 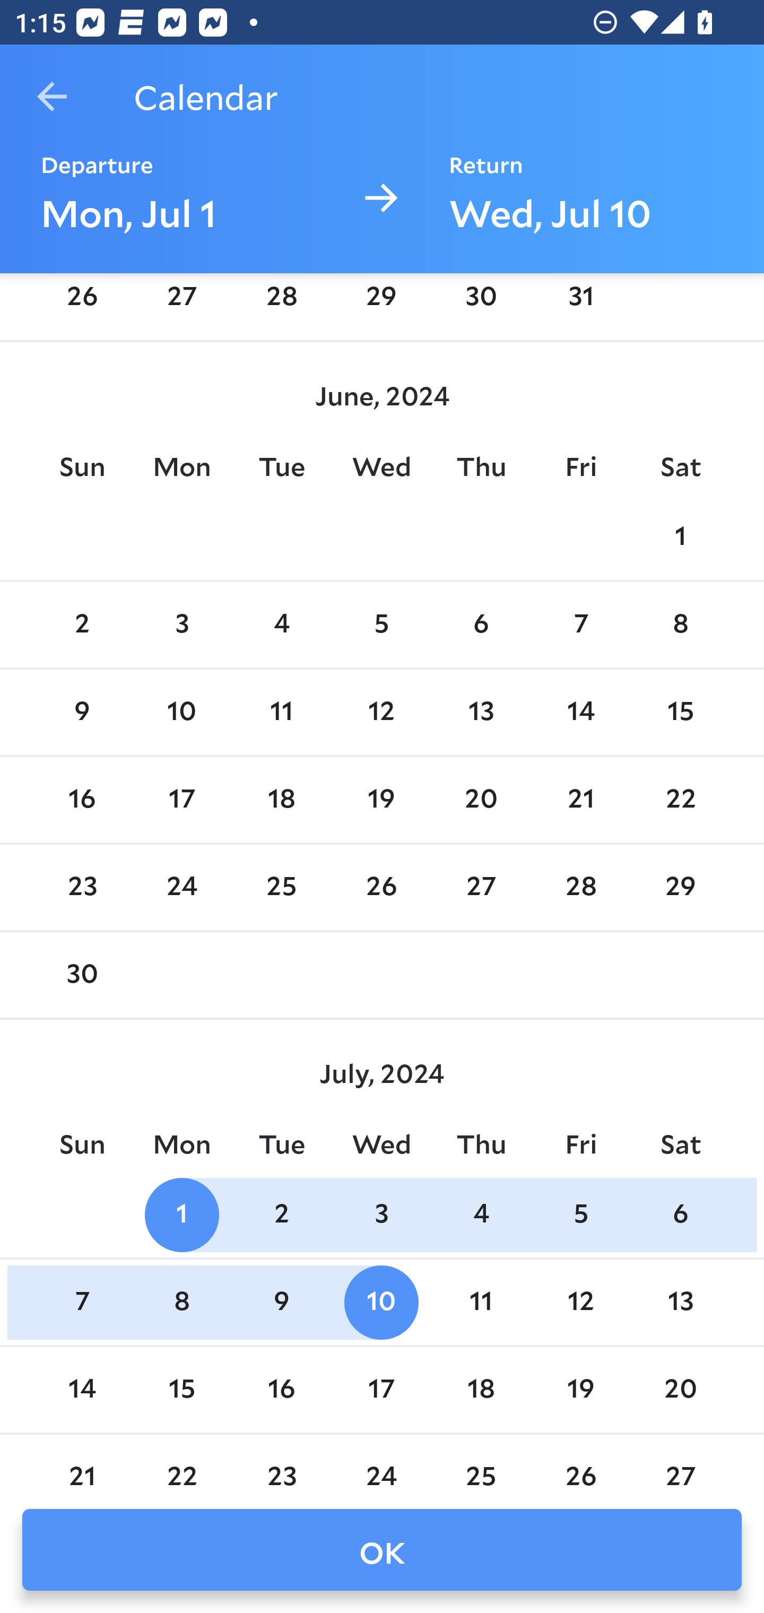 What do you see at coordinates (580, 1303) in the screenshot?
I see `12` at bounding box center [580, 1303].